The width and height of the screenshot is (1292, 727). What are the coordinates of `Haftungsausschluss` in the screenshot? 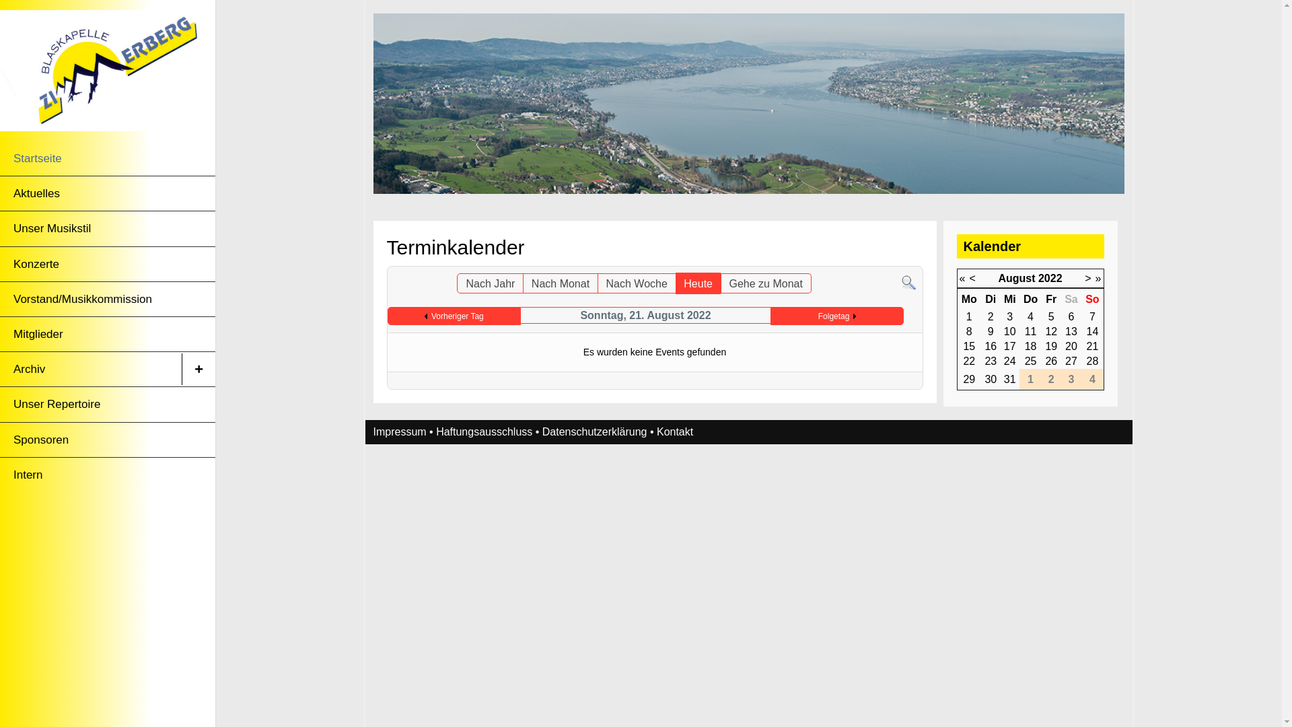 It's located at (485, 432).